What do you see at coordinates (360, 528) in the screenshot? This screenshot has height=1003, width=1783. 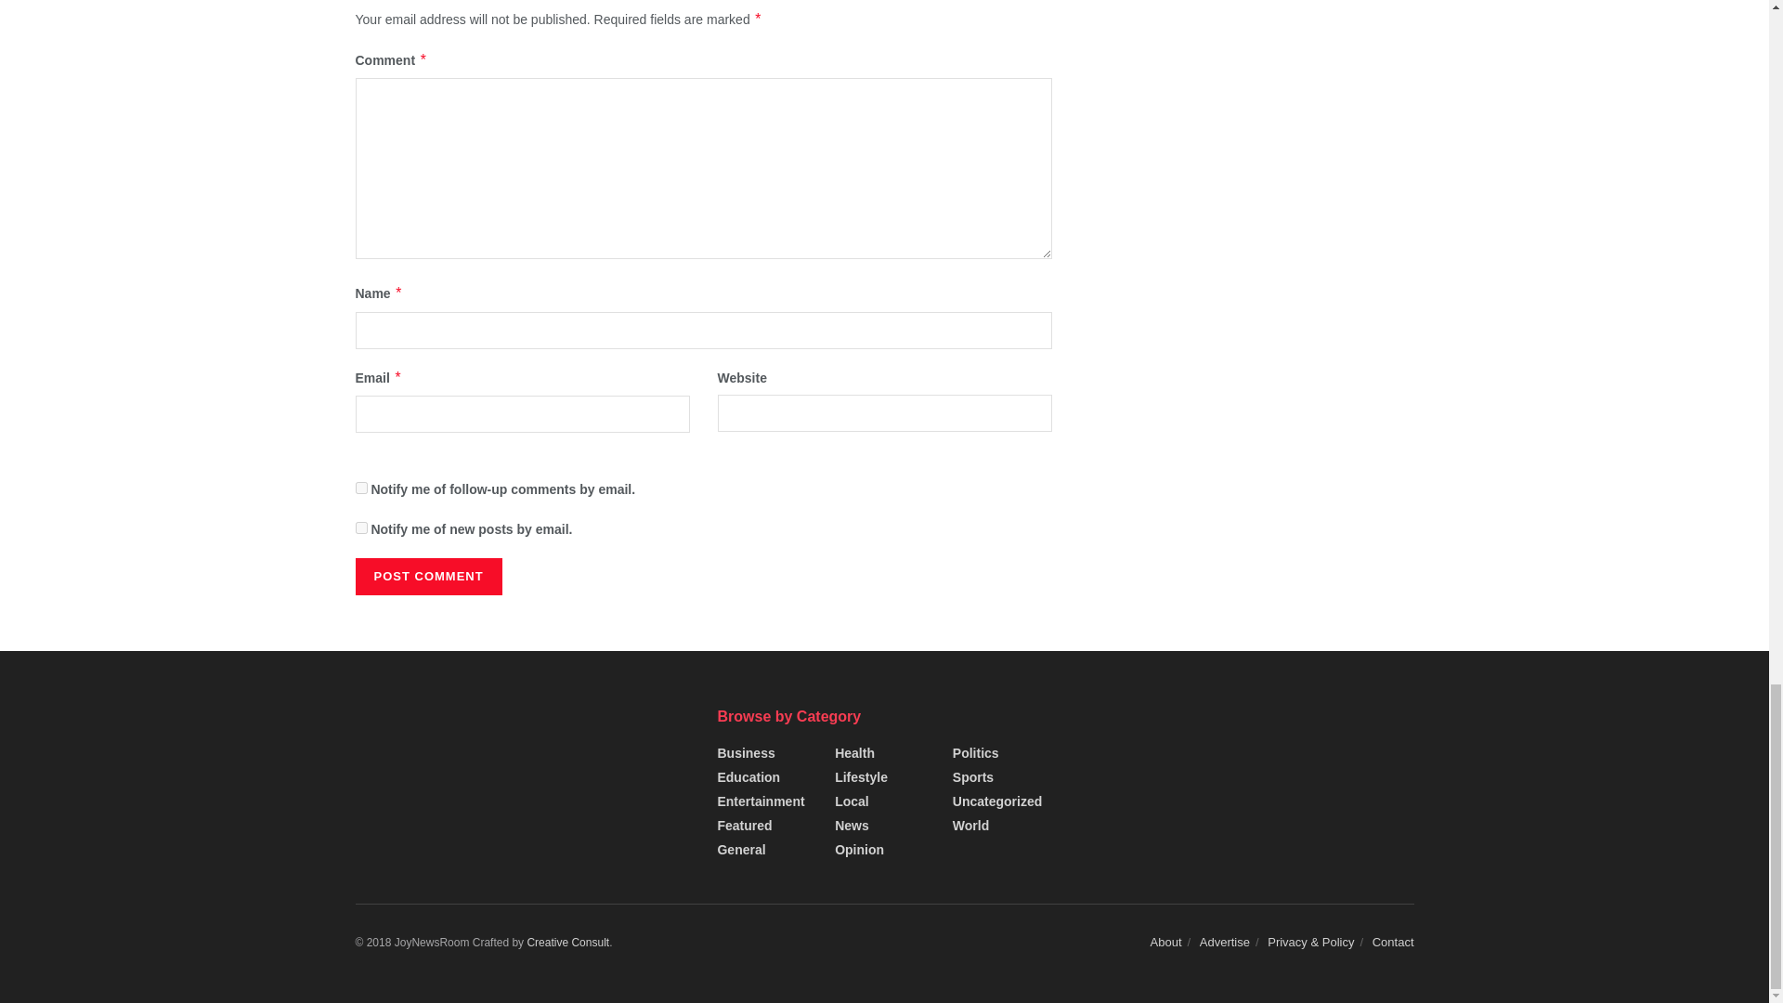 I see `subscribe` at bounding box center [360, 528].